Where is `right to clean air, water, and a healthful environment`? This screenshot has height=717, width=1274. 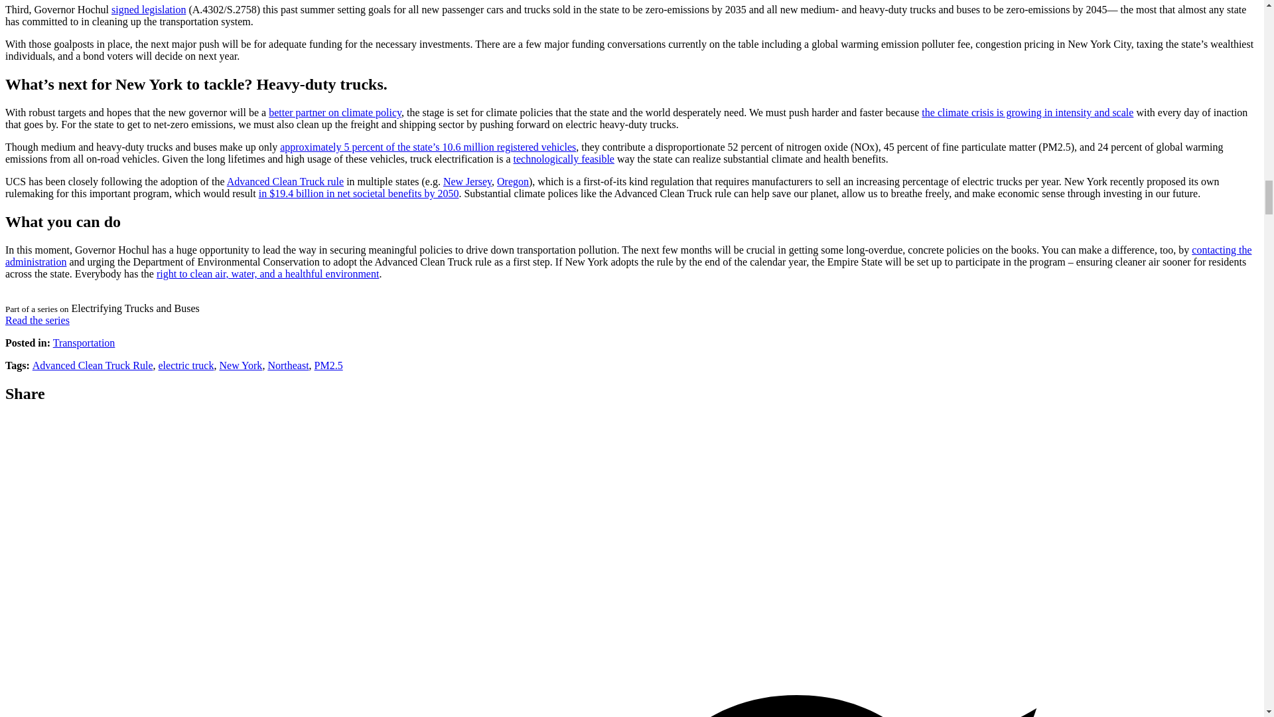 right to clean air, water, and a healthful environment is located at coordinates (267, 274).